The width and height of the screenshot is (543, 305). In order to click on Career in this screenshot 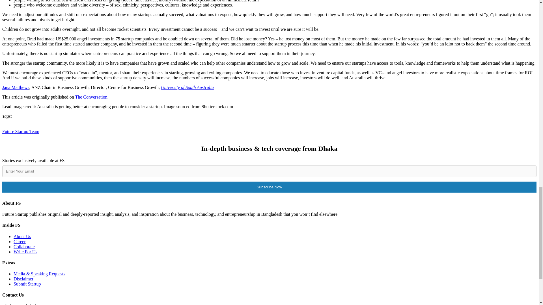, I will do `click(20, 241)`.